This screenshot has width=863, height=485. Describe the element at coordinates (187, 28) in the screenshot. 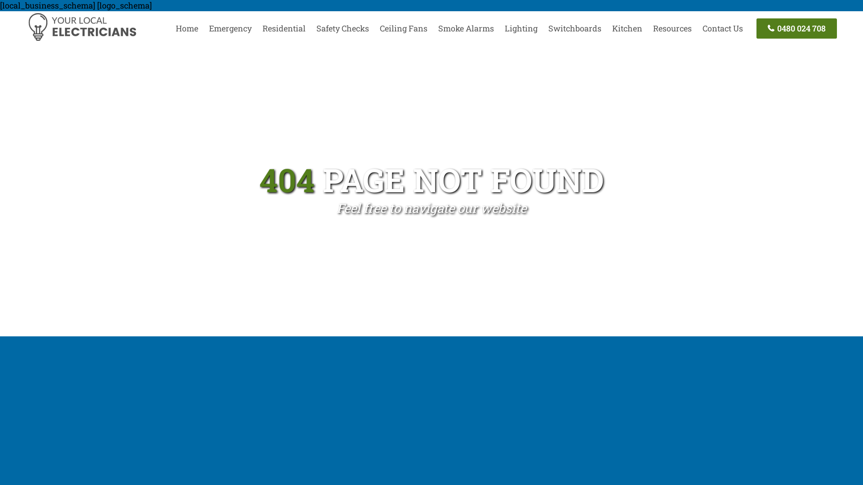

I see `Home` at that location.